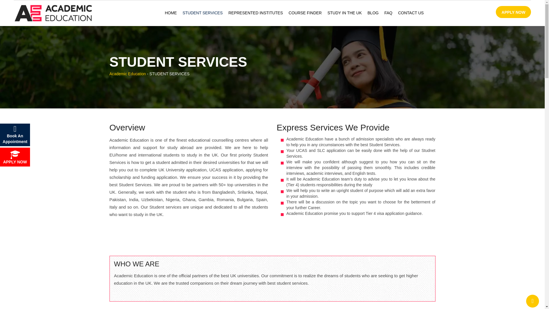 Image resolution: width=549 pixels, height=309 pixels. Describe the element at coordinates (202, 13) in the screenshot. I see `STUDENT SERVICES` at that location.